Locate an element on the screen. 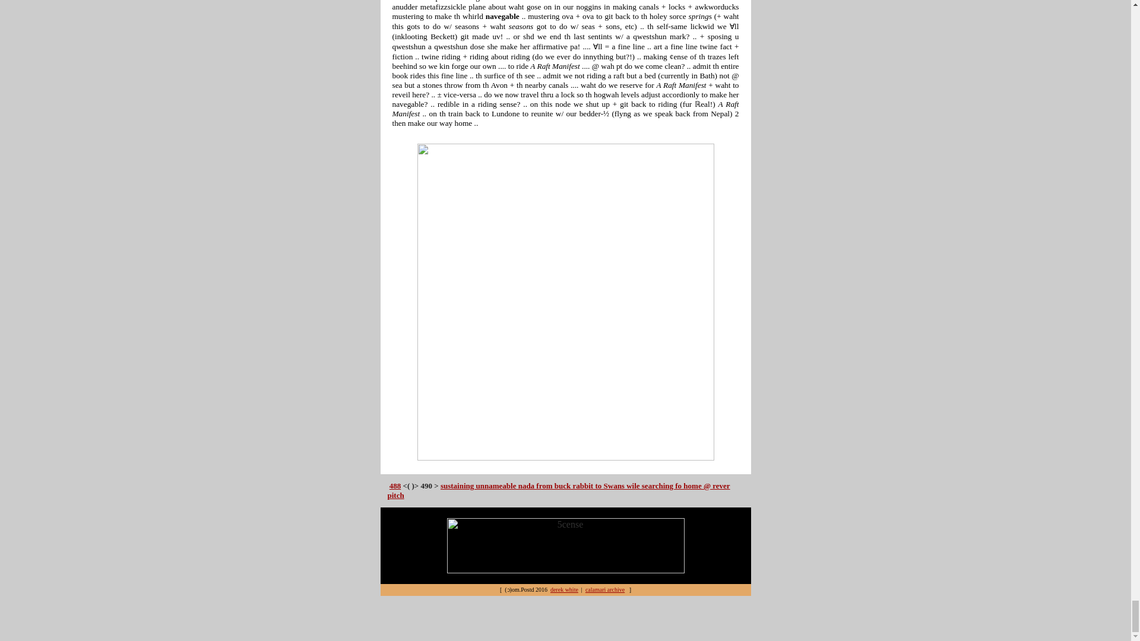  488 is located at coordinates (395, 485).